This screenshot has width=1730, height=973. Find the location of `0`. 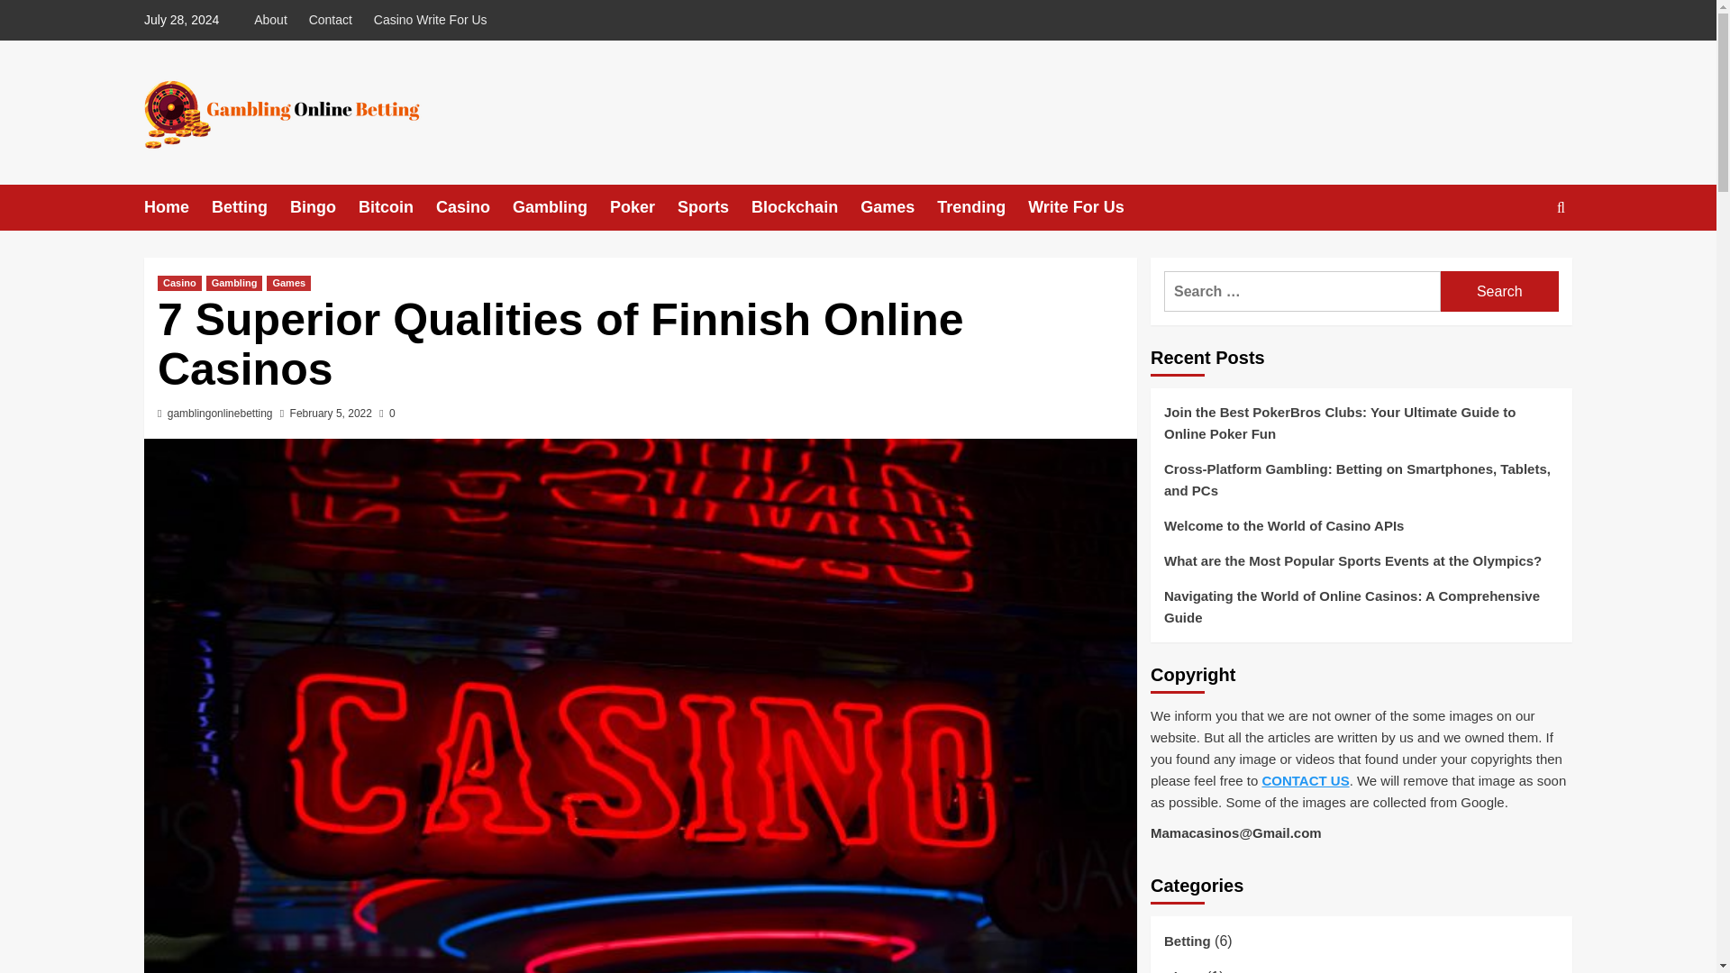

0 is located at coordinates (386, 413).